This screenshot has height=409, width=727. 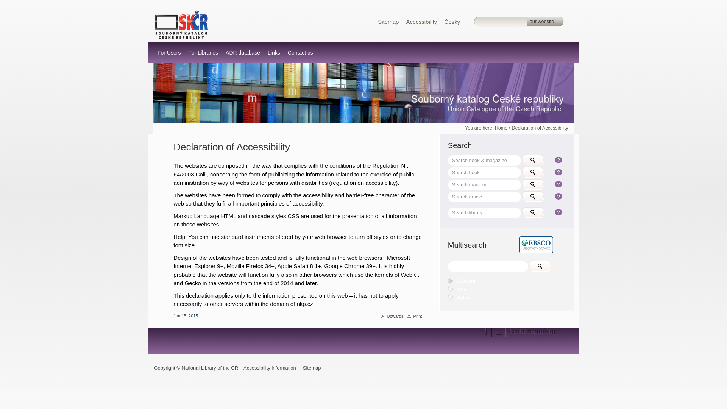 I want to click on ?, so click(x=558, y=196).